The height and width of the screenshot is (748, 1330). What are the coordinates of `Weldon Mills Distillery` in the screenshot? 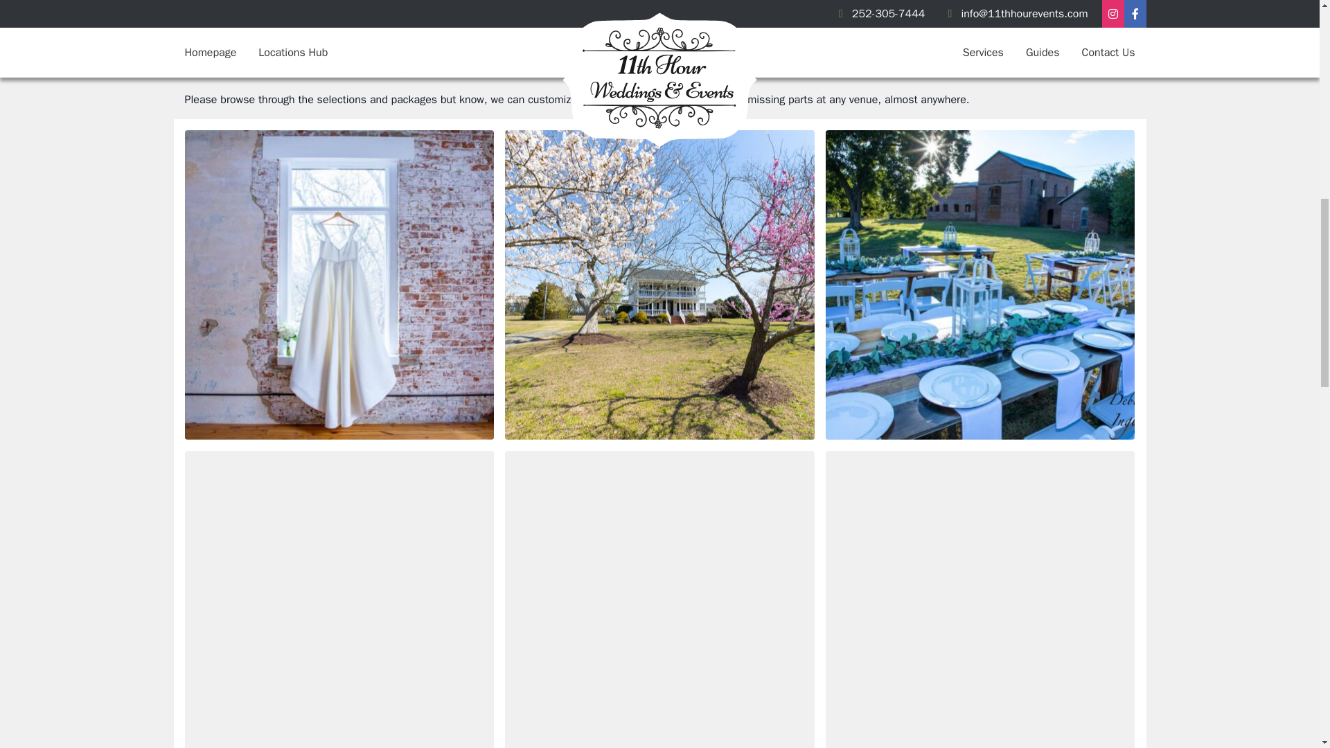 It's located at (339, 285).